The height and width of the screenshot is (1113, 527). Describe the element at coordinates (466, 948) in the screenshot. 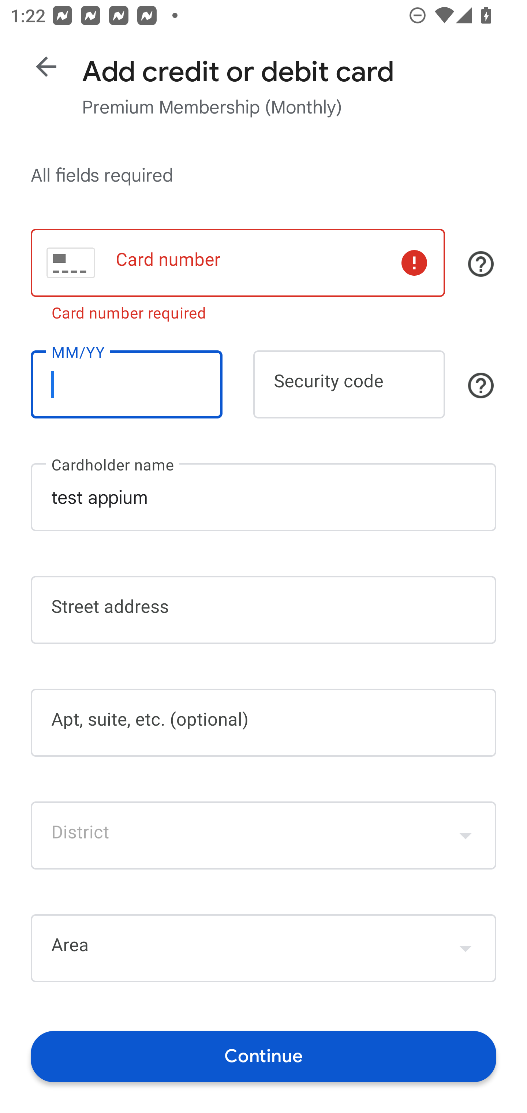

I see `Show dropdown menu` at that location.